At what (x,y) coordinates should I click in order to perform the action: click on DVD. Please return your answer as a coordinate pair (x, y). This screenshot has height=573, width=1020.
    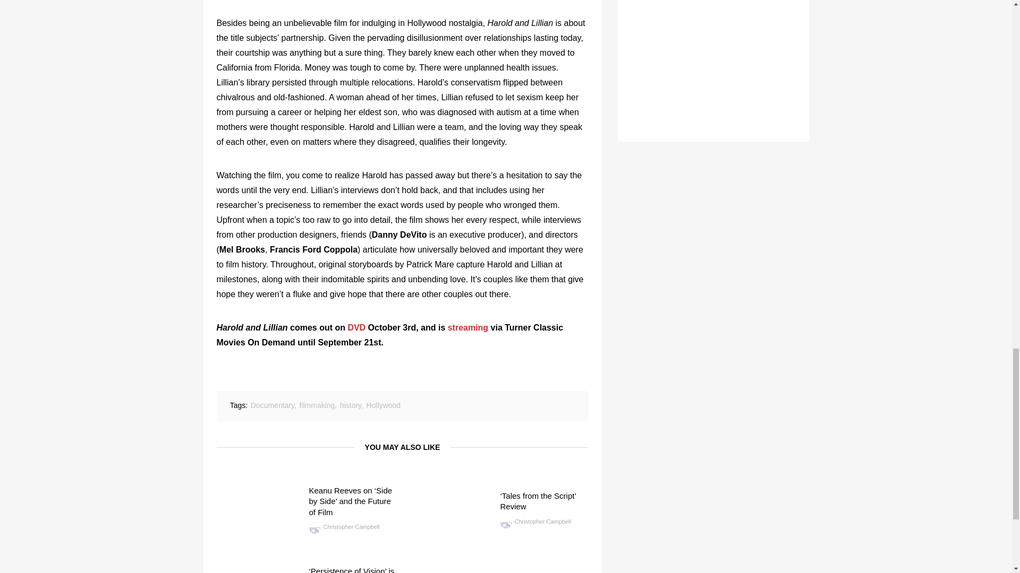
    Looking at the image, I should click on (356, 328).